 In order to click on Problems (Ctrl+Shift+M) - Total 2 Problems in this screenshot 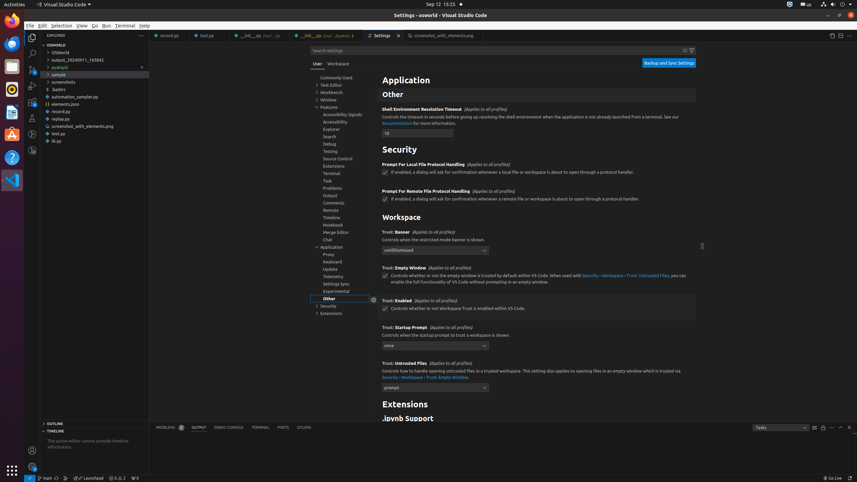, I will do `click(170, 428)`.